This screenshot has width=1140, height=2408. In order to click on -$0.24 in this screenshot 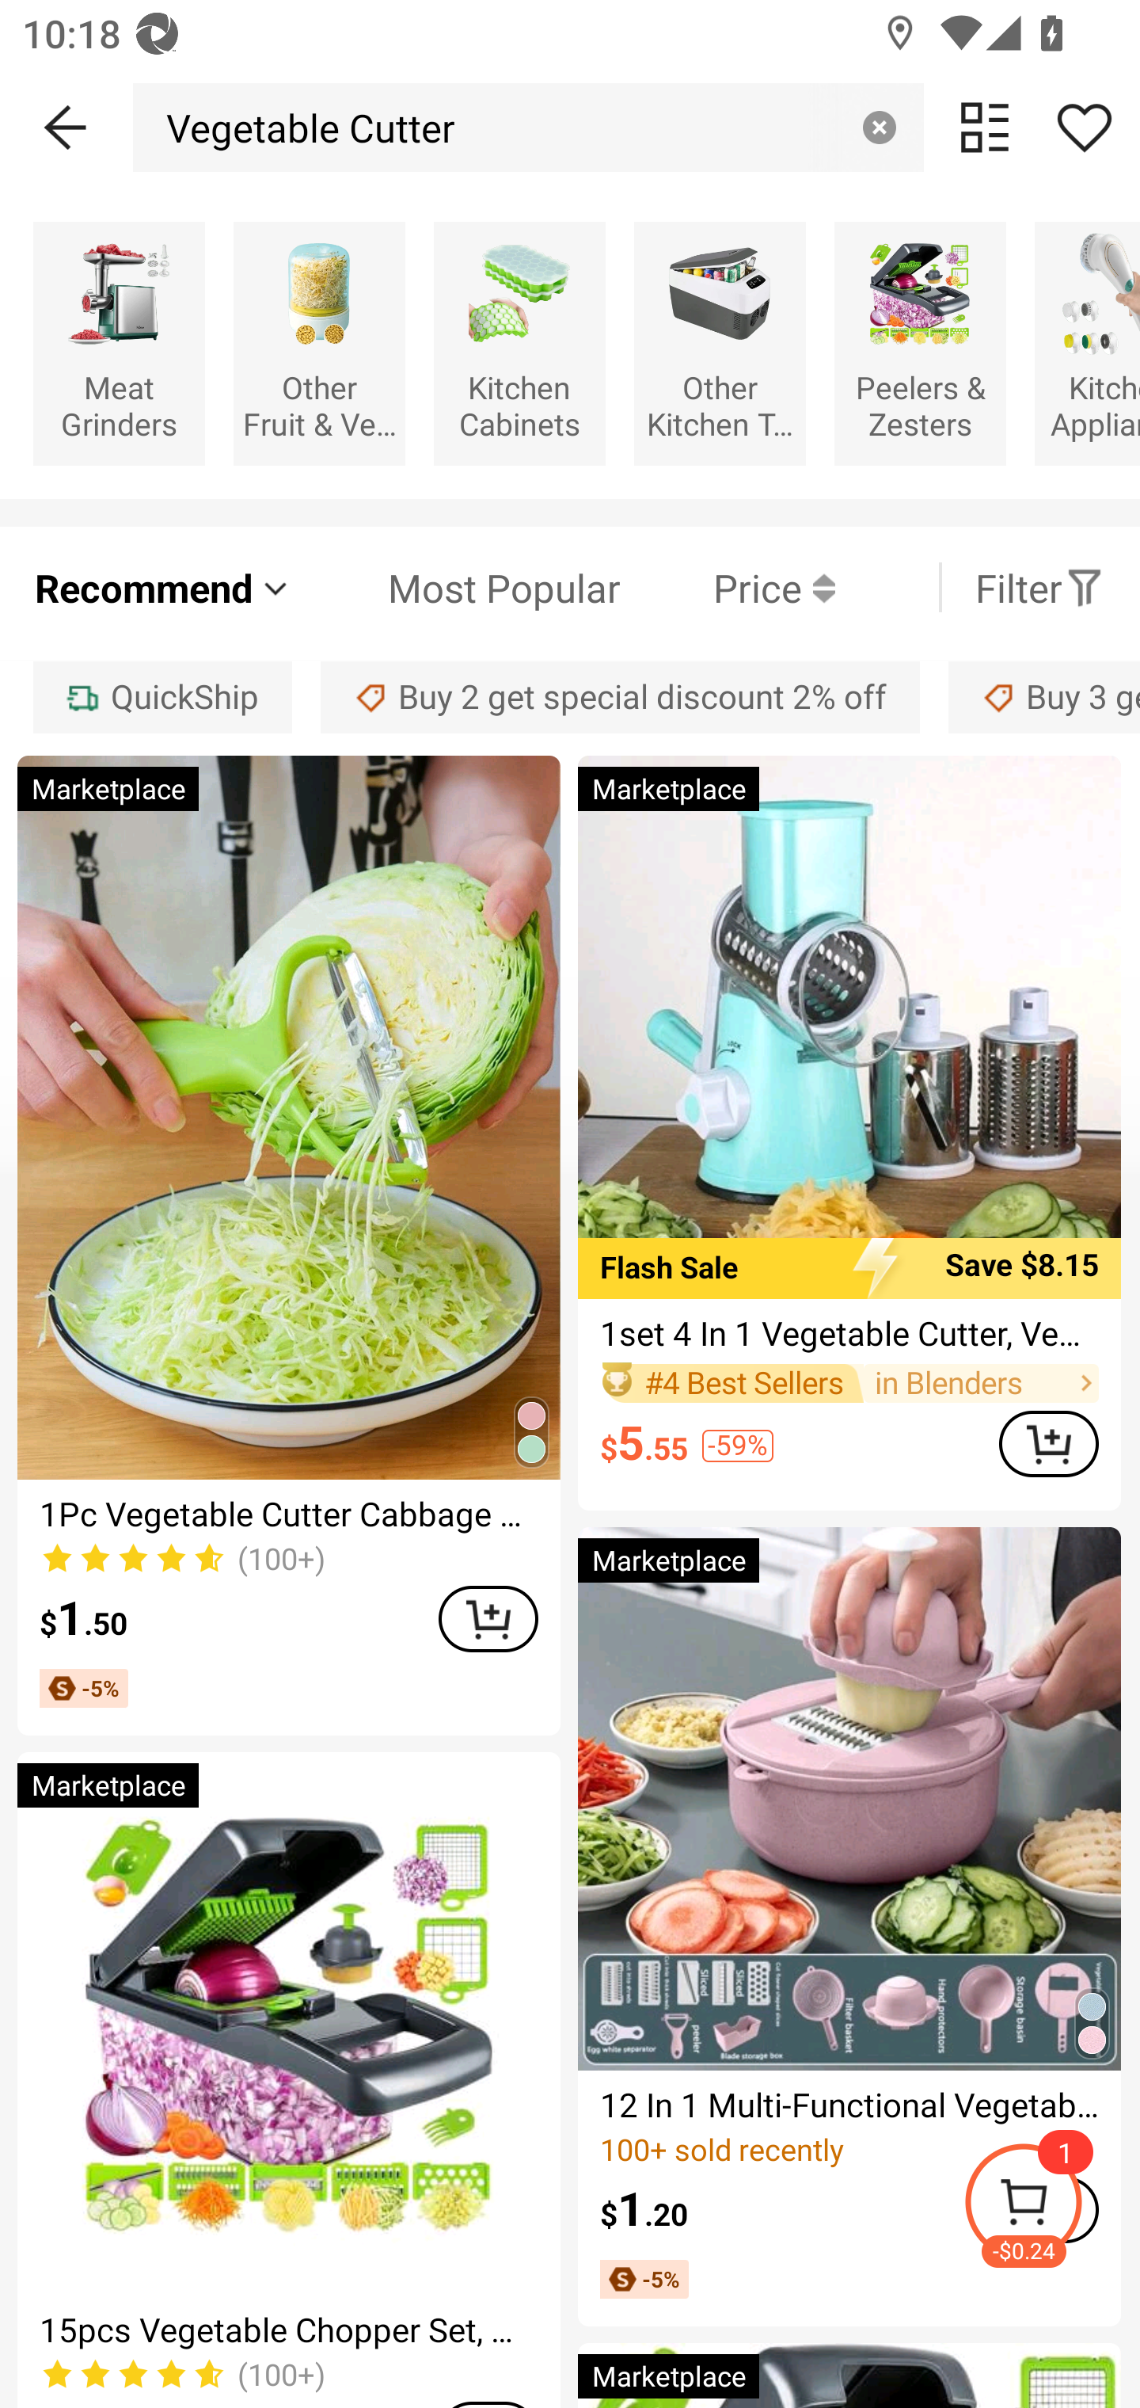, I will do `click(1051, 2207)`.